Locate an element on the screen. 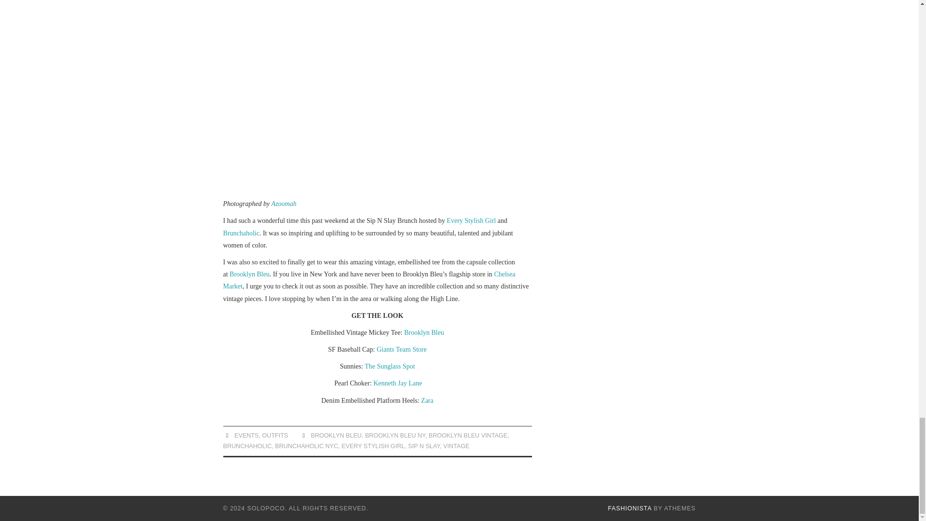 The height and width of the screenshot is (521, 926). Every Stylish Girl is located at coordinates (471, 221).